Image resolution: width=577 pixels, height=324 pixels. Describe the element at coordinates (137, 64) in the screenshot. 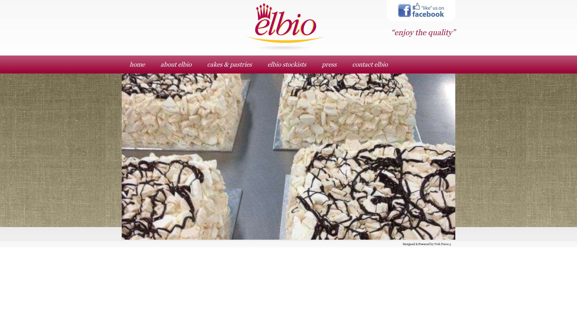

I see `home` at that location.